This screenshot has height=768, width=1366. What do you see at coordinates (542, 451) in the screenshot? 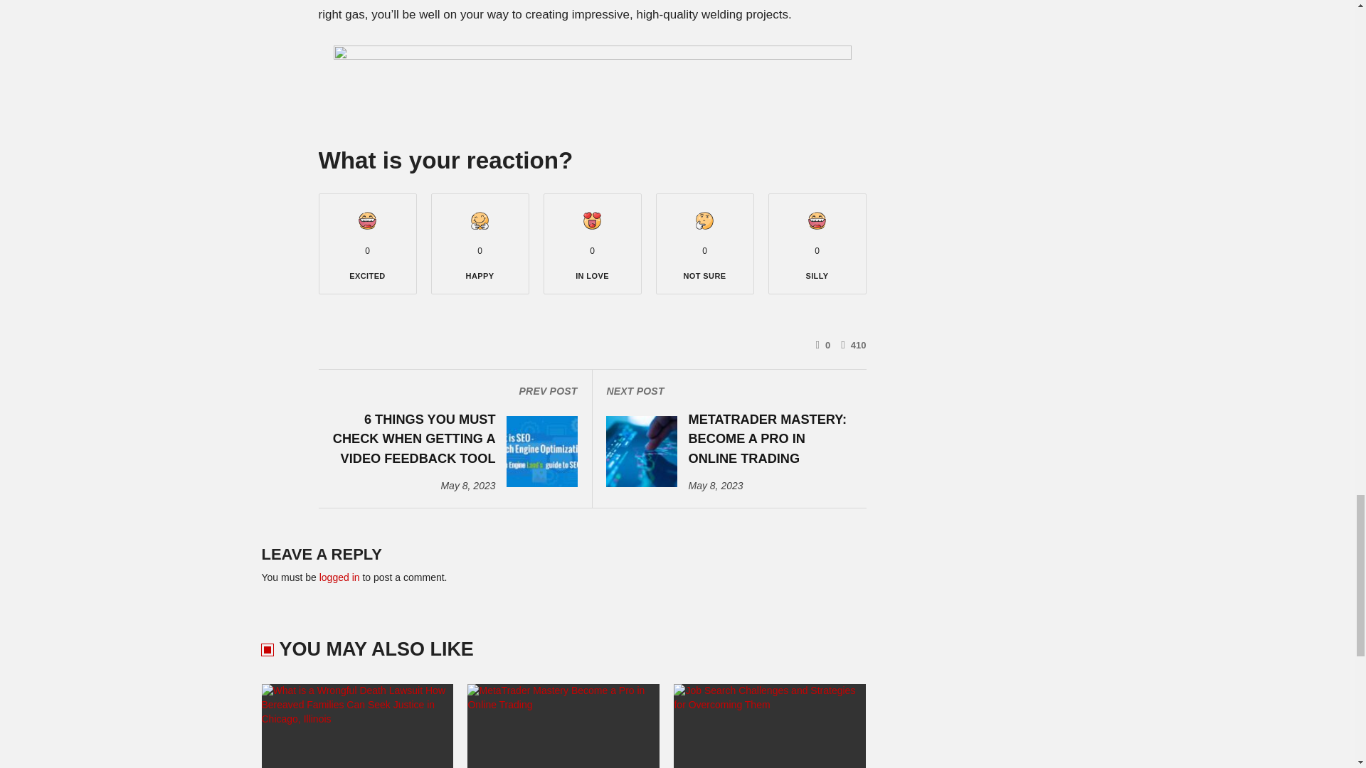
I see `6 Things You Must Check When Getting a Video Feedback Tool 1` at bounding box center [542, 451].